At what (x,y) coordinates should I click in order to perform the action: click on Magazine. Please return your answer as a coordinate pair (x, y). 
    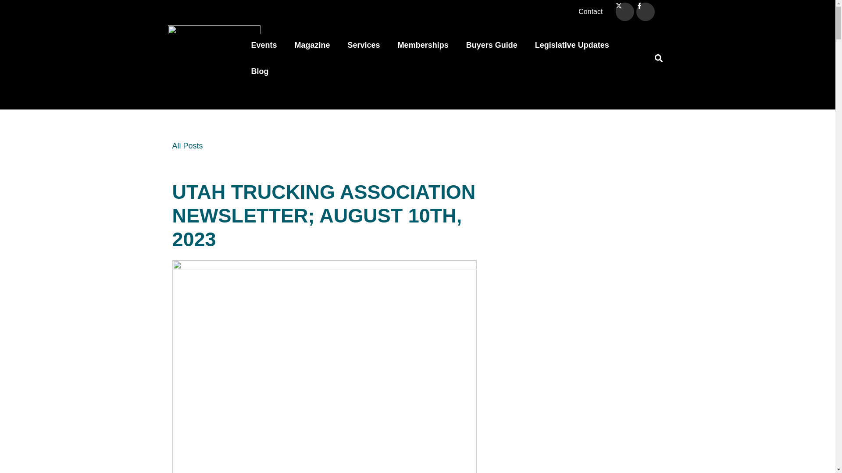
    Looking at the image, I should click on (312, 45).